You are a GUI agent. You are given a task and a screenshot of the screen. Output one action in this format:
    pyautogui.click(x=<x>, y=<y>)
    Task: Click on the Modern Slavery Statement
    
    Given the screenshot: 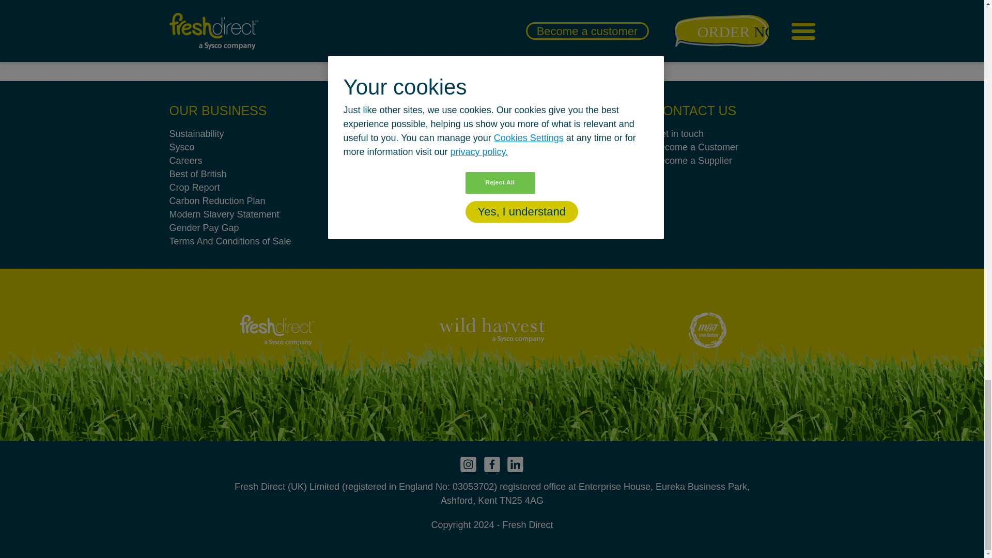 What is the action you would take?
    pyautogui.click(x=250, y=214)
    